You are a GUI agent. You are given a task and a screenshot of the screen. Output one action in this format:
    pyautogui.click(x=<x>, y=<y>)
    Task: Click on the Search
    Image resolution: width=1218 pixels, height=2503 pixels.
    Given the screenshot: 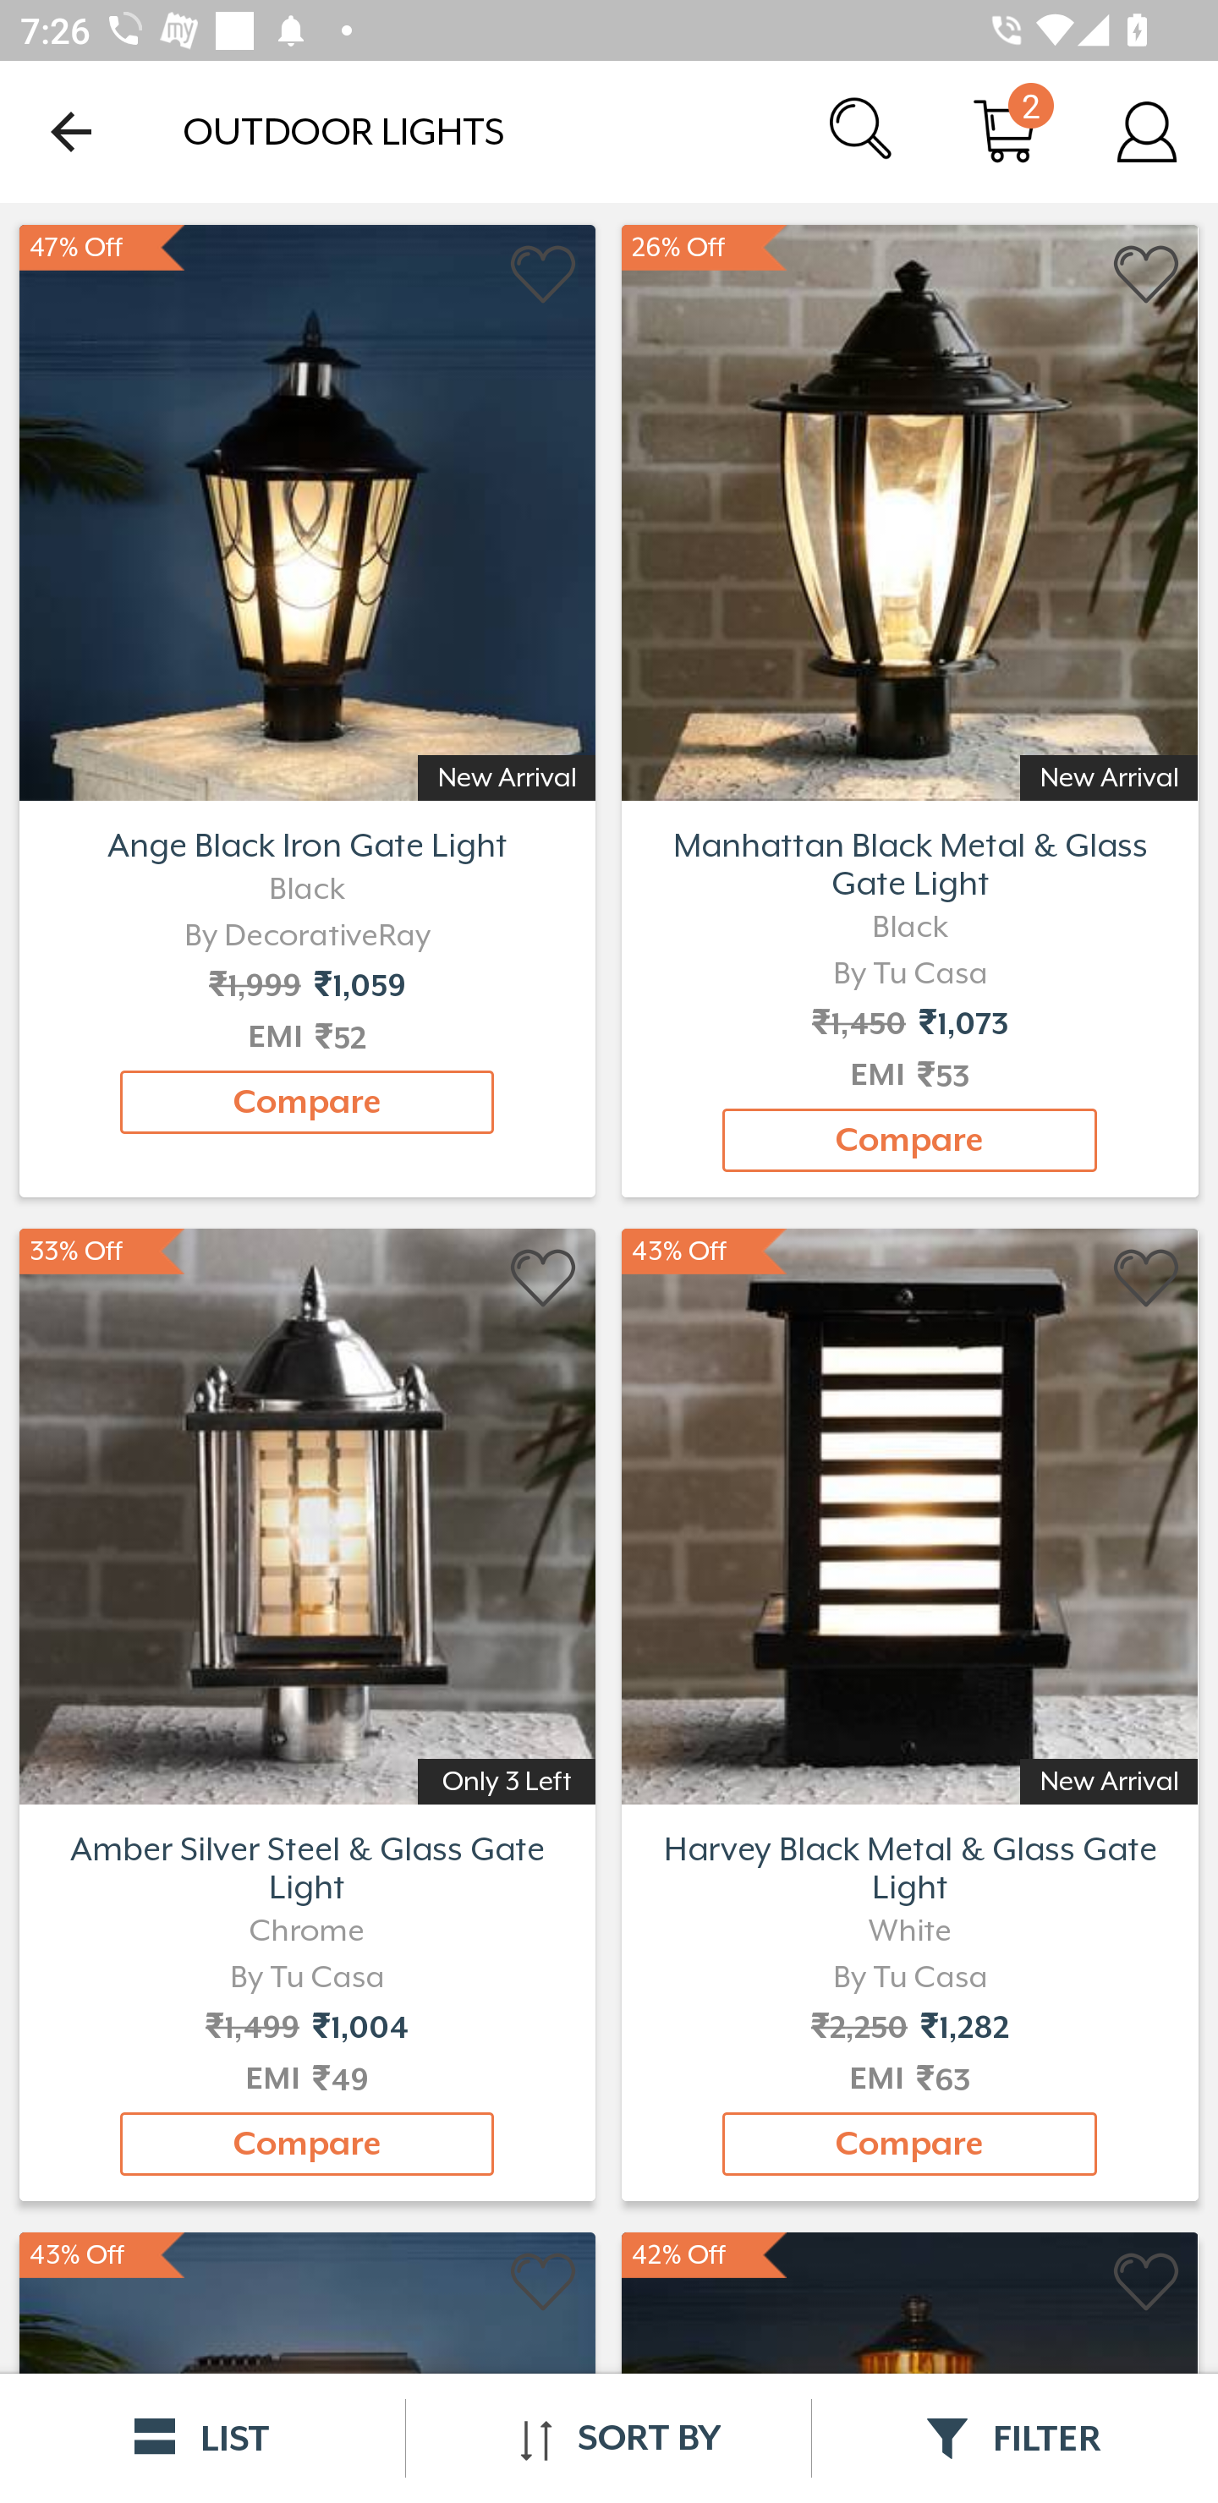 What is the action you would take?
    pyautogui.click(x=863, y=130)
    